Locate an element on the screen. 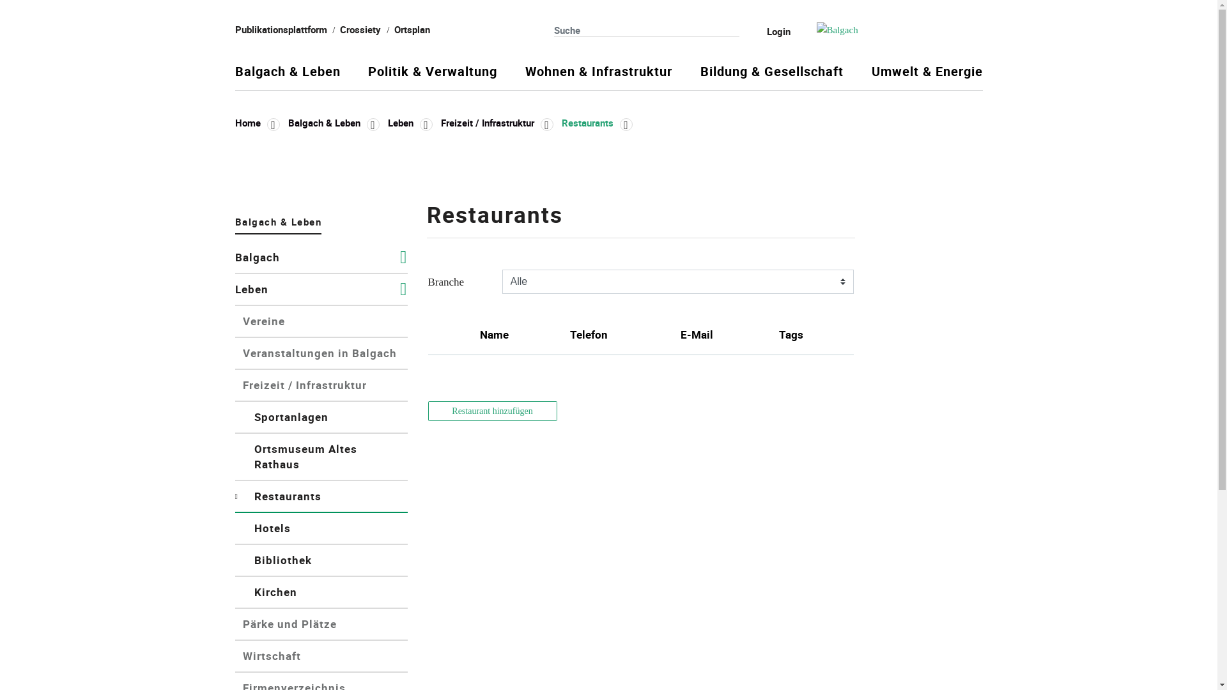  Hotels is located at coordinates (321, 529).